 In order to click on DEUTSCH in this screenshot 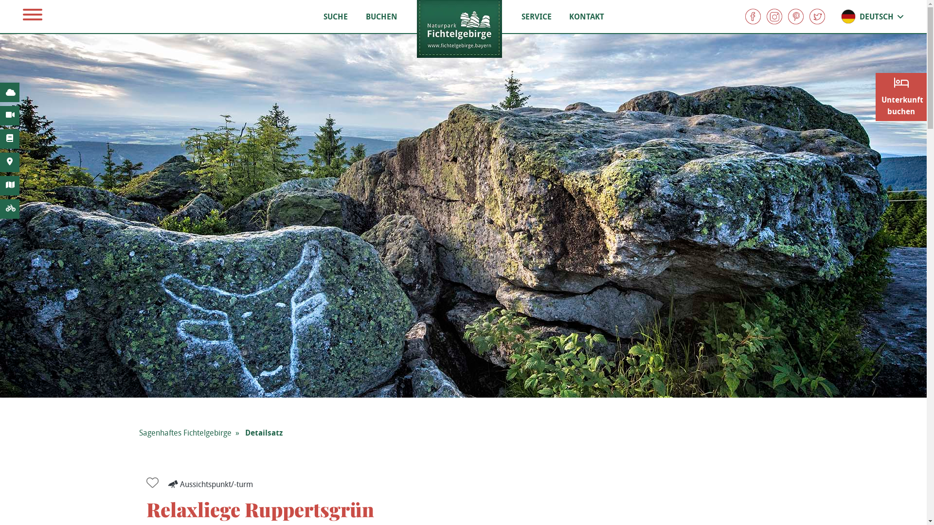, I will do `click(872, 17)`.